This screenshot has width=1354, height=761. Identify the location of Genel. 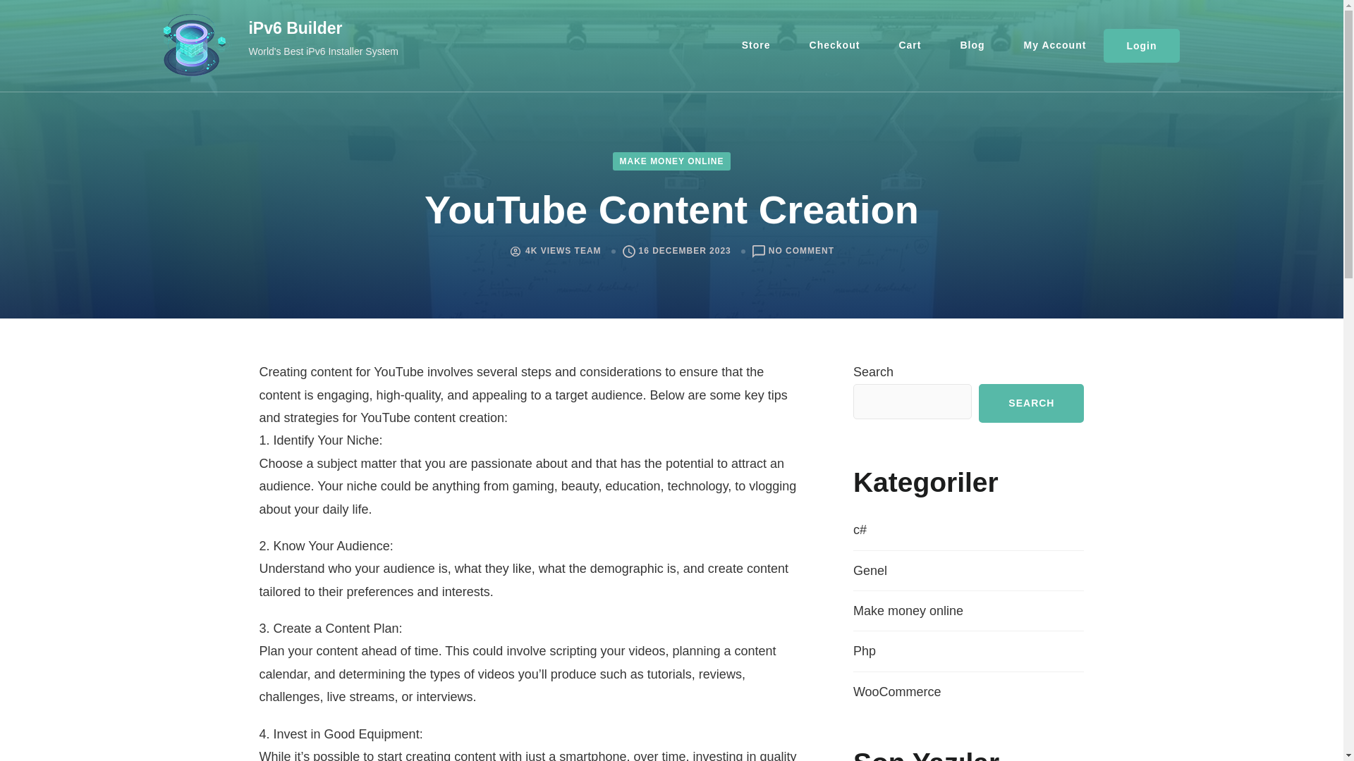
(870, 571).